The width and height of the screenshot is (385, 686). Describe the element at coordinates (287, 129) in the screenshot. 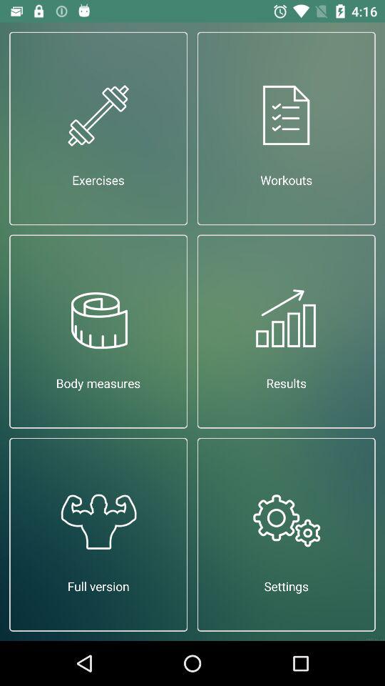

I see `choose item above the results` at that location.